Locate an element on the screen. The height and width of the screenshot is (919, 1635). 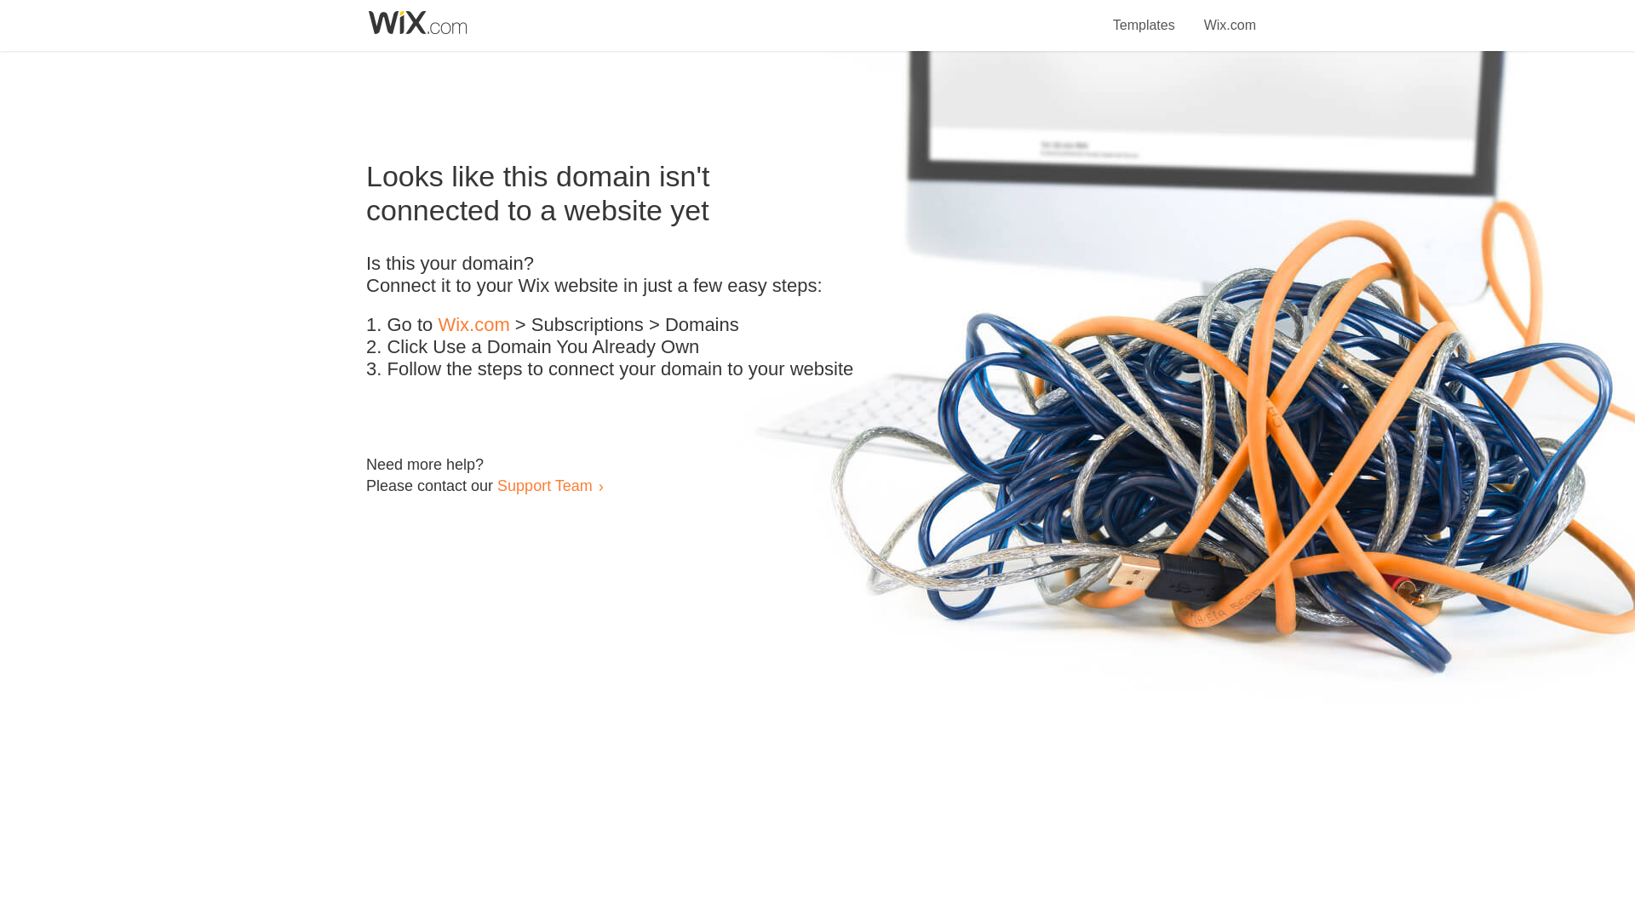
Wix.com is located at coordinates (1230, 15).